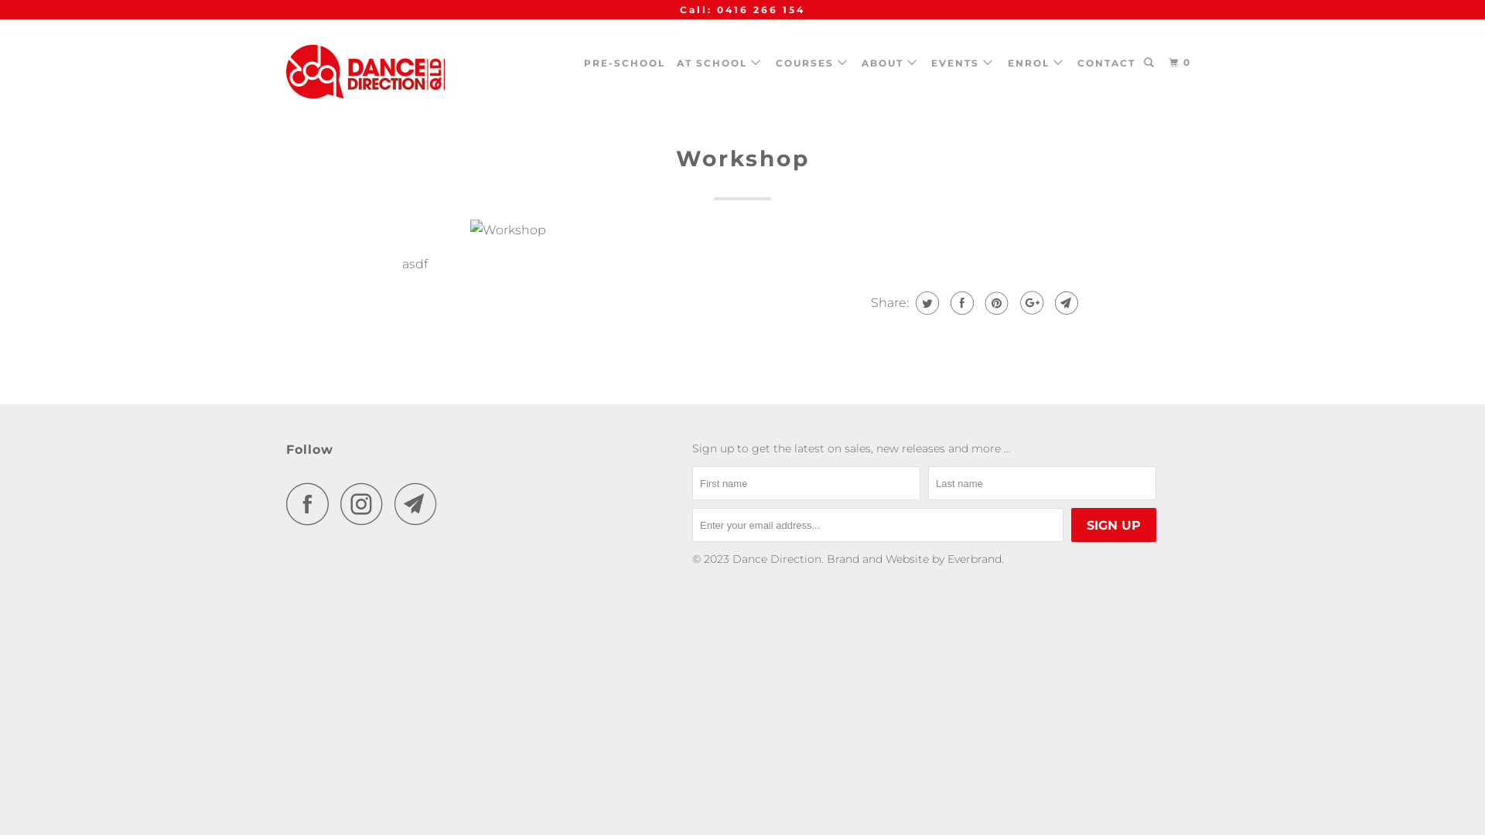 This screenshot has width=1485, height=835. I want to click on 0, so click(1182, 63).